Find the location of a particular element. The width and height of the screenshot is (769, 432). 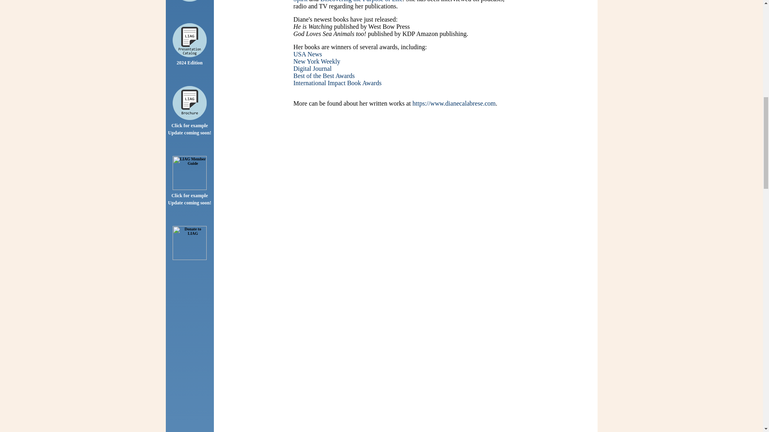

Donate to LIAG is located at coordinates (189, 243).